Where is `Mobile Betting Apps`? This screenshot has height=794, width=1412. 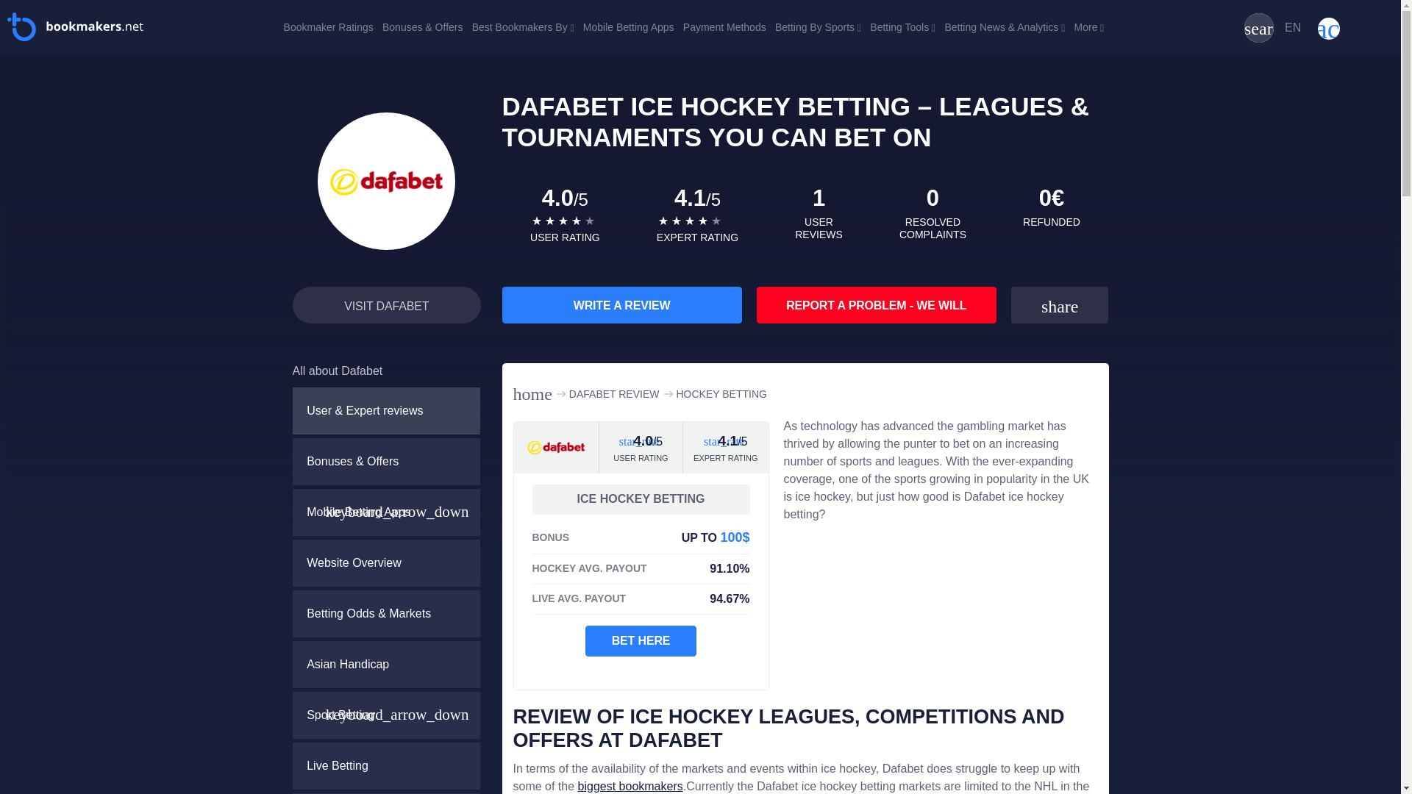 Mobile Betting Apps is located at coordinates (628, 26).